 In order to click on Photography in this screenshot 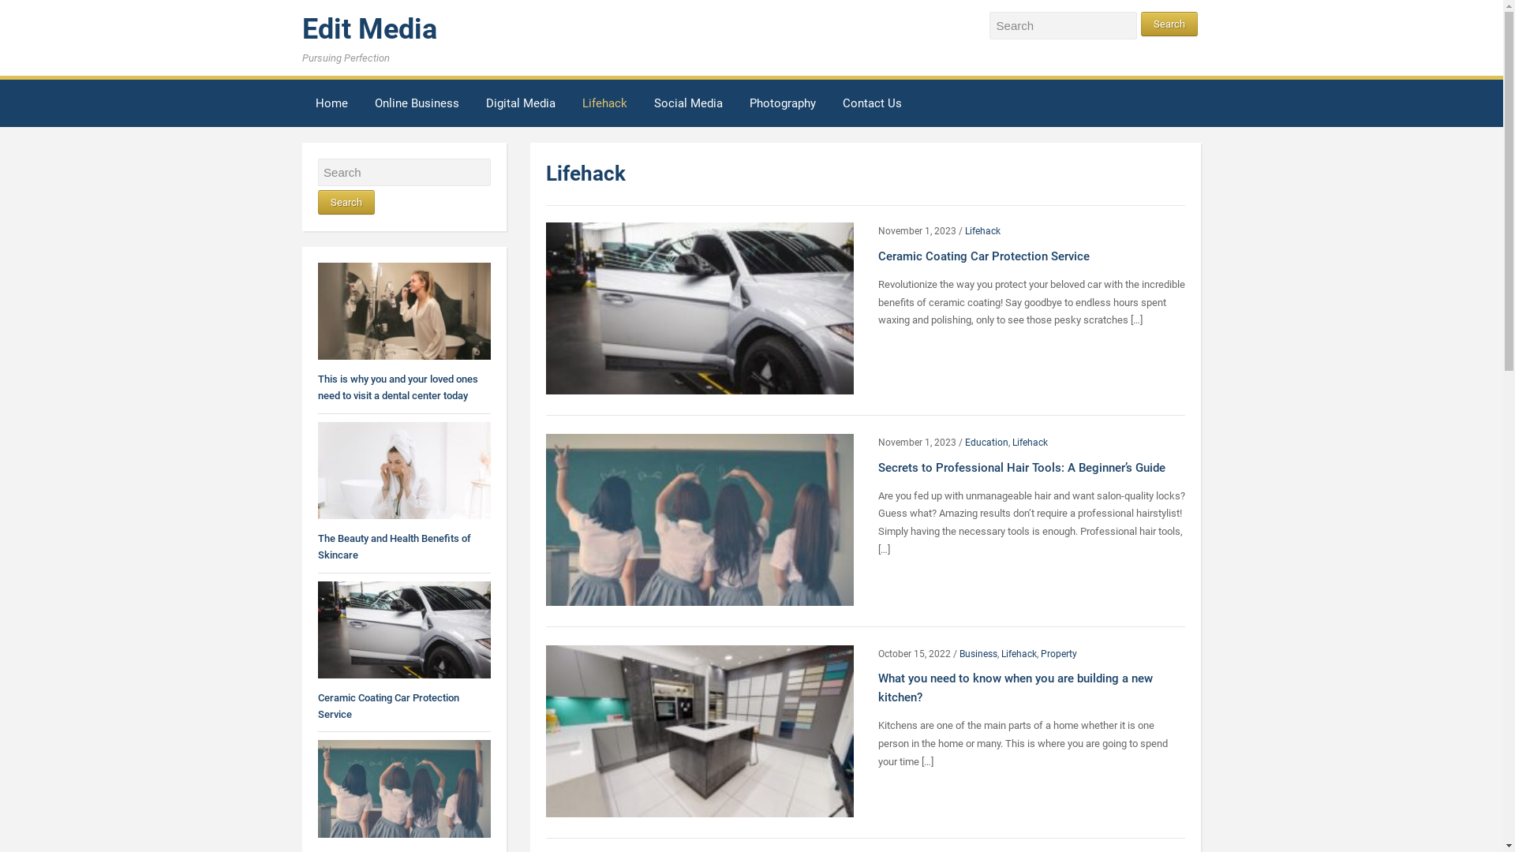, I will do `click(783, 106)`.